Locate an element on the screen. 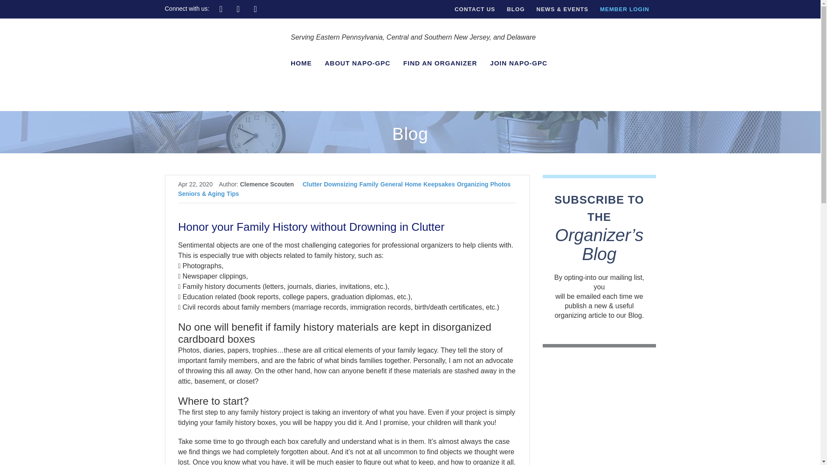 The height and width of the screenshot is (465, 827). Downsizing is located at coordinates (340, 184).